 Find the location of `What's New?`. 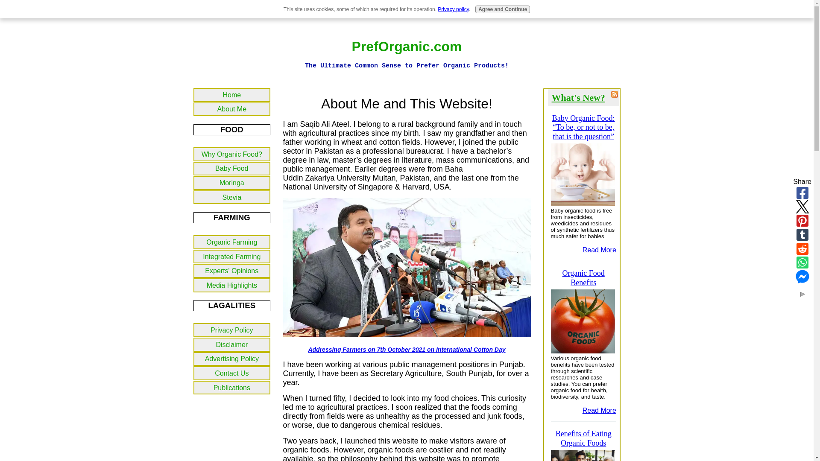

What's New? is located at coordinates (578, 97).